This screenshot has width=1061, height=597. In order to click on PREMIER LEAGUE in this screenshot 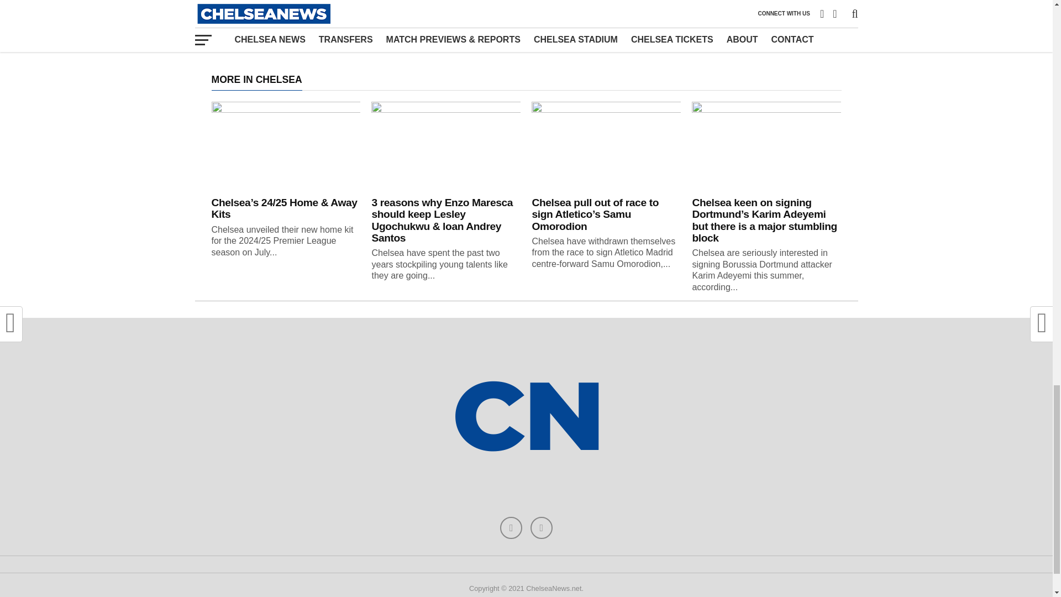, I will do `click(475, 38)`.